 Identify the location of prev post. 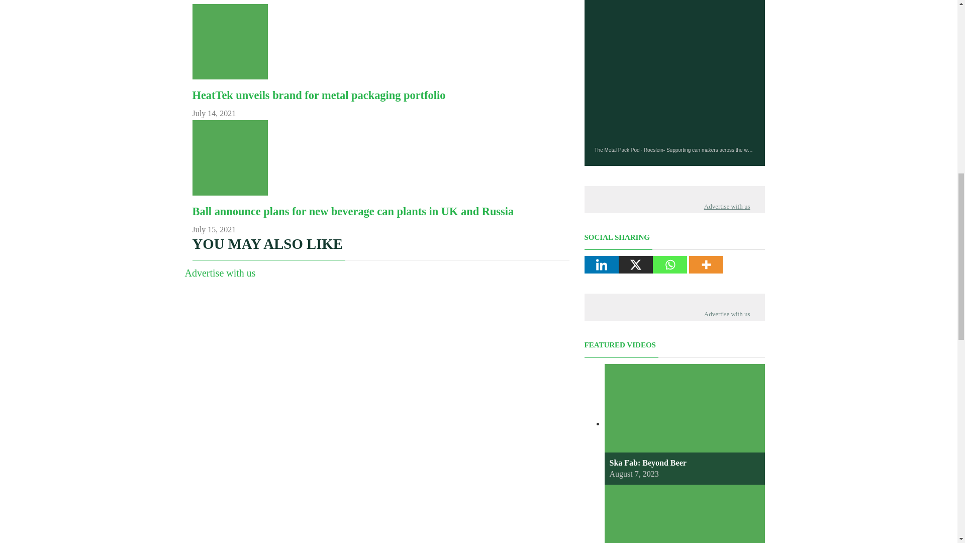
(353, 211).